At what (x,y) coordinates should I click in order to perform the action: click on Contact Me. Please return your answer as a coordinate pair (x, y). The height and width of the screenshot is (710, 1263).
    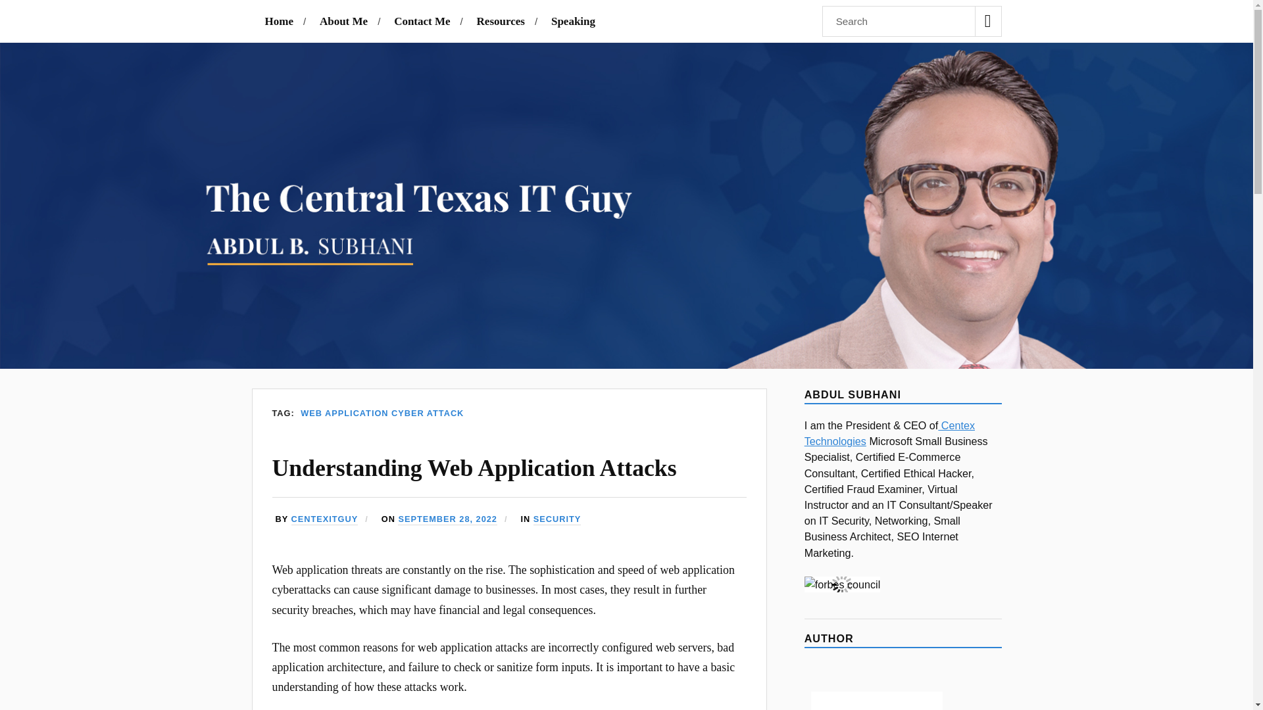
    Looking at the image, I should click on (422, 21).